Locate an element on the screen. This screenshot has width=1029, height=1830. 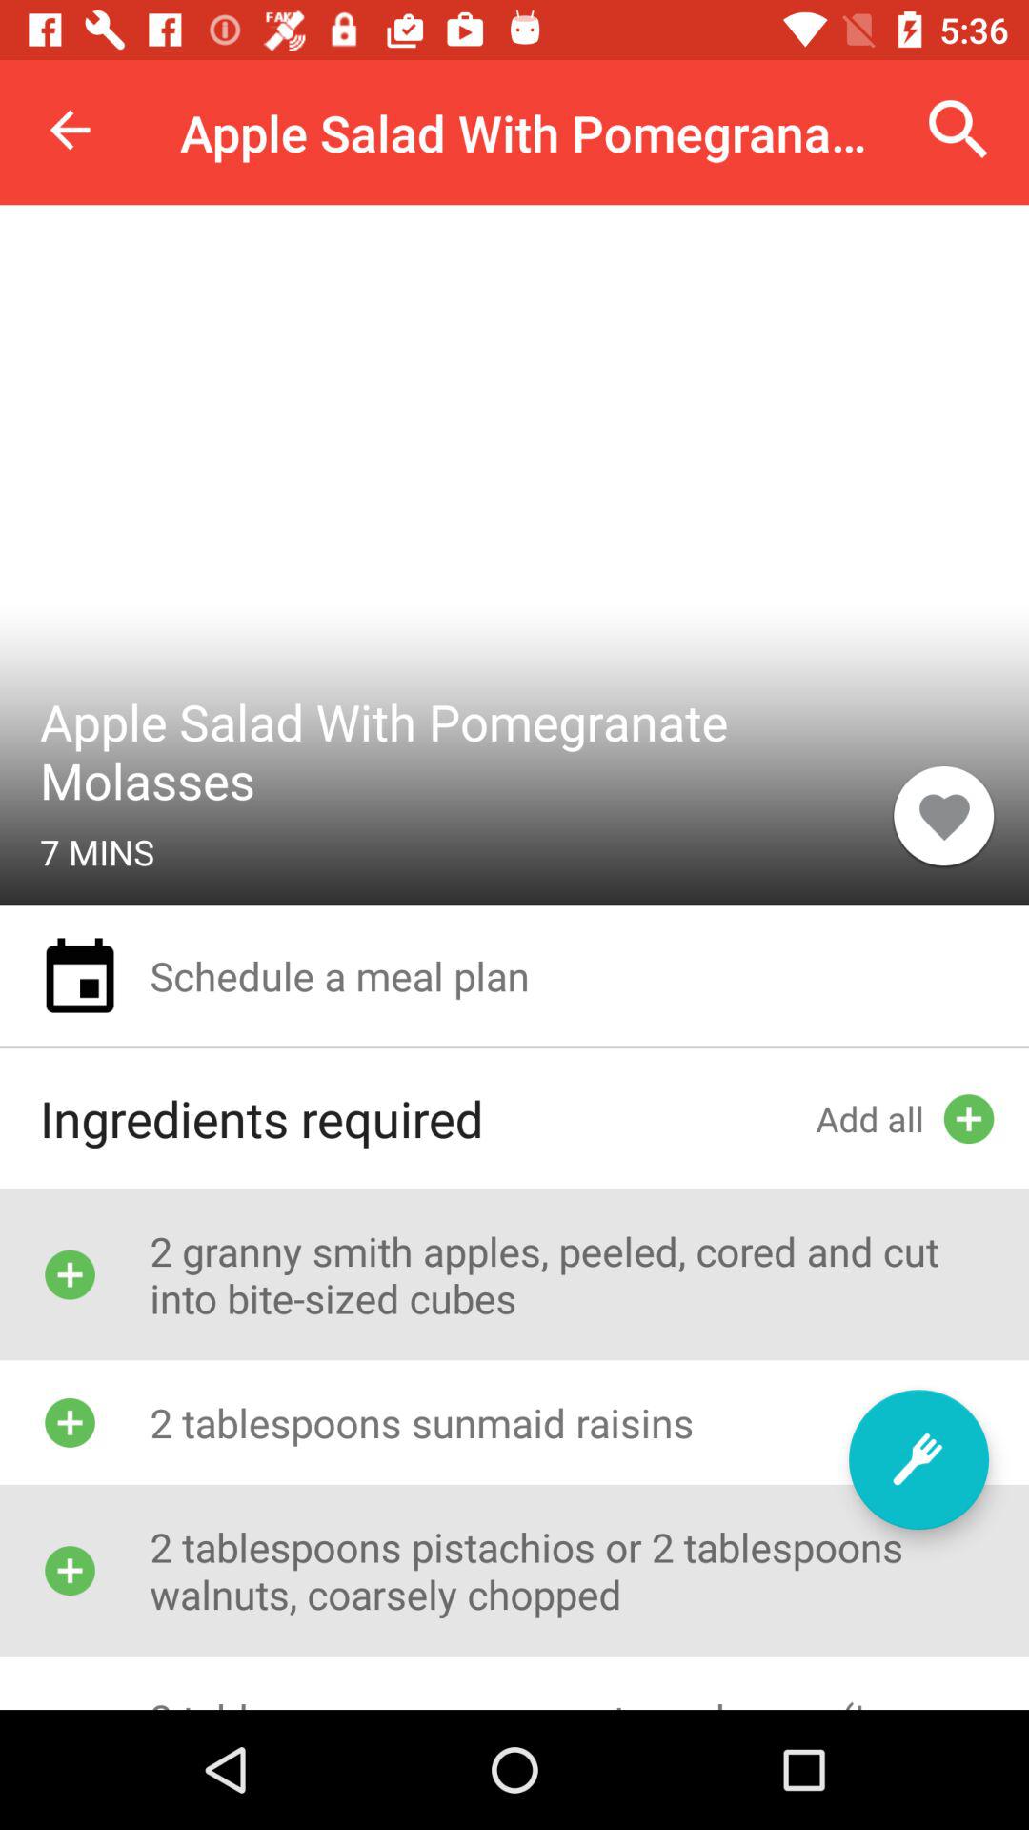
turn off the item at the top right corner is located at coordinates (958, 130).